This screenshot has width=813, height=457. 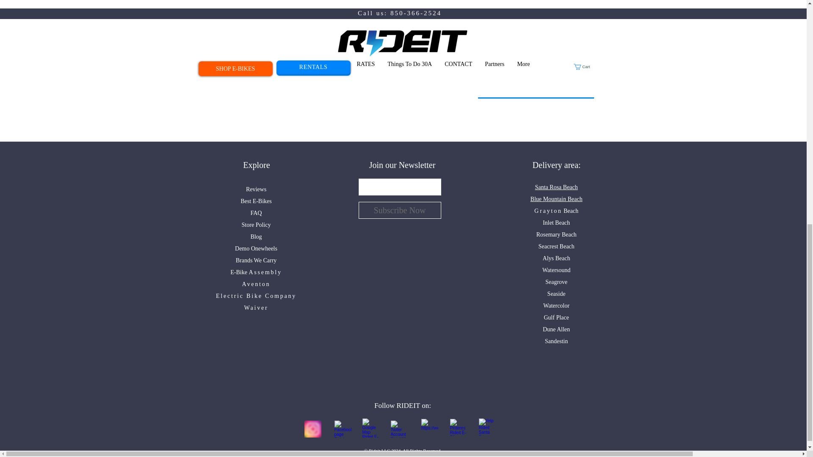 I want to click on Brands We Carry, so click(x=256, y=261).